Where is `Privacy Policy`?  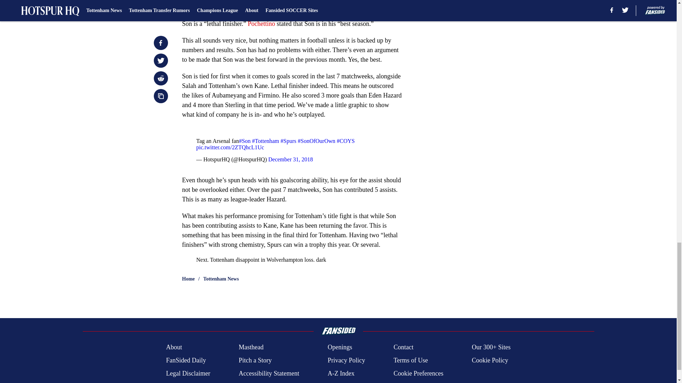 Privacy Policy is located at coordinates (346, 360).